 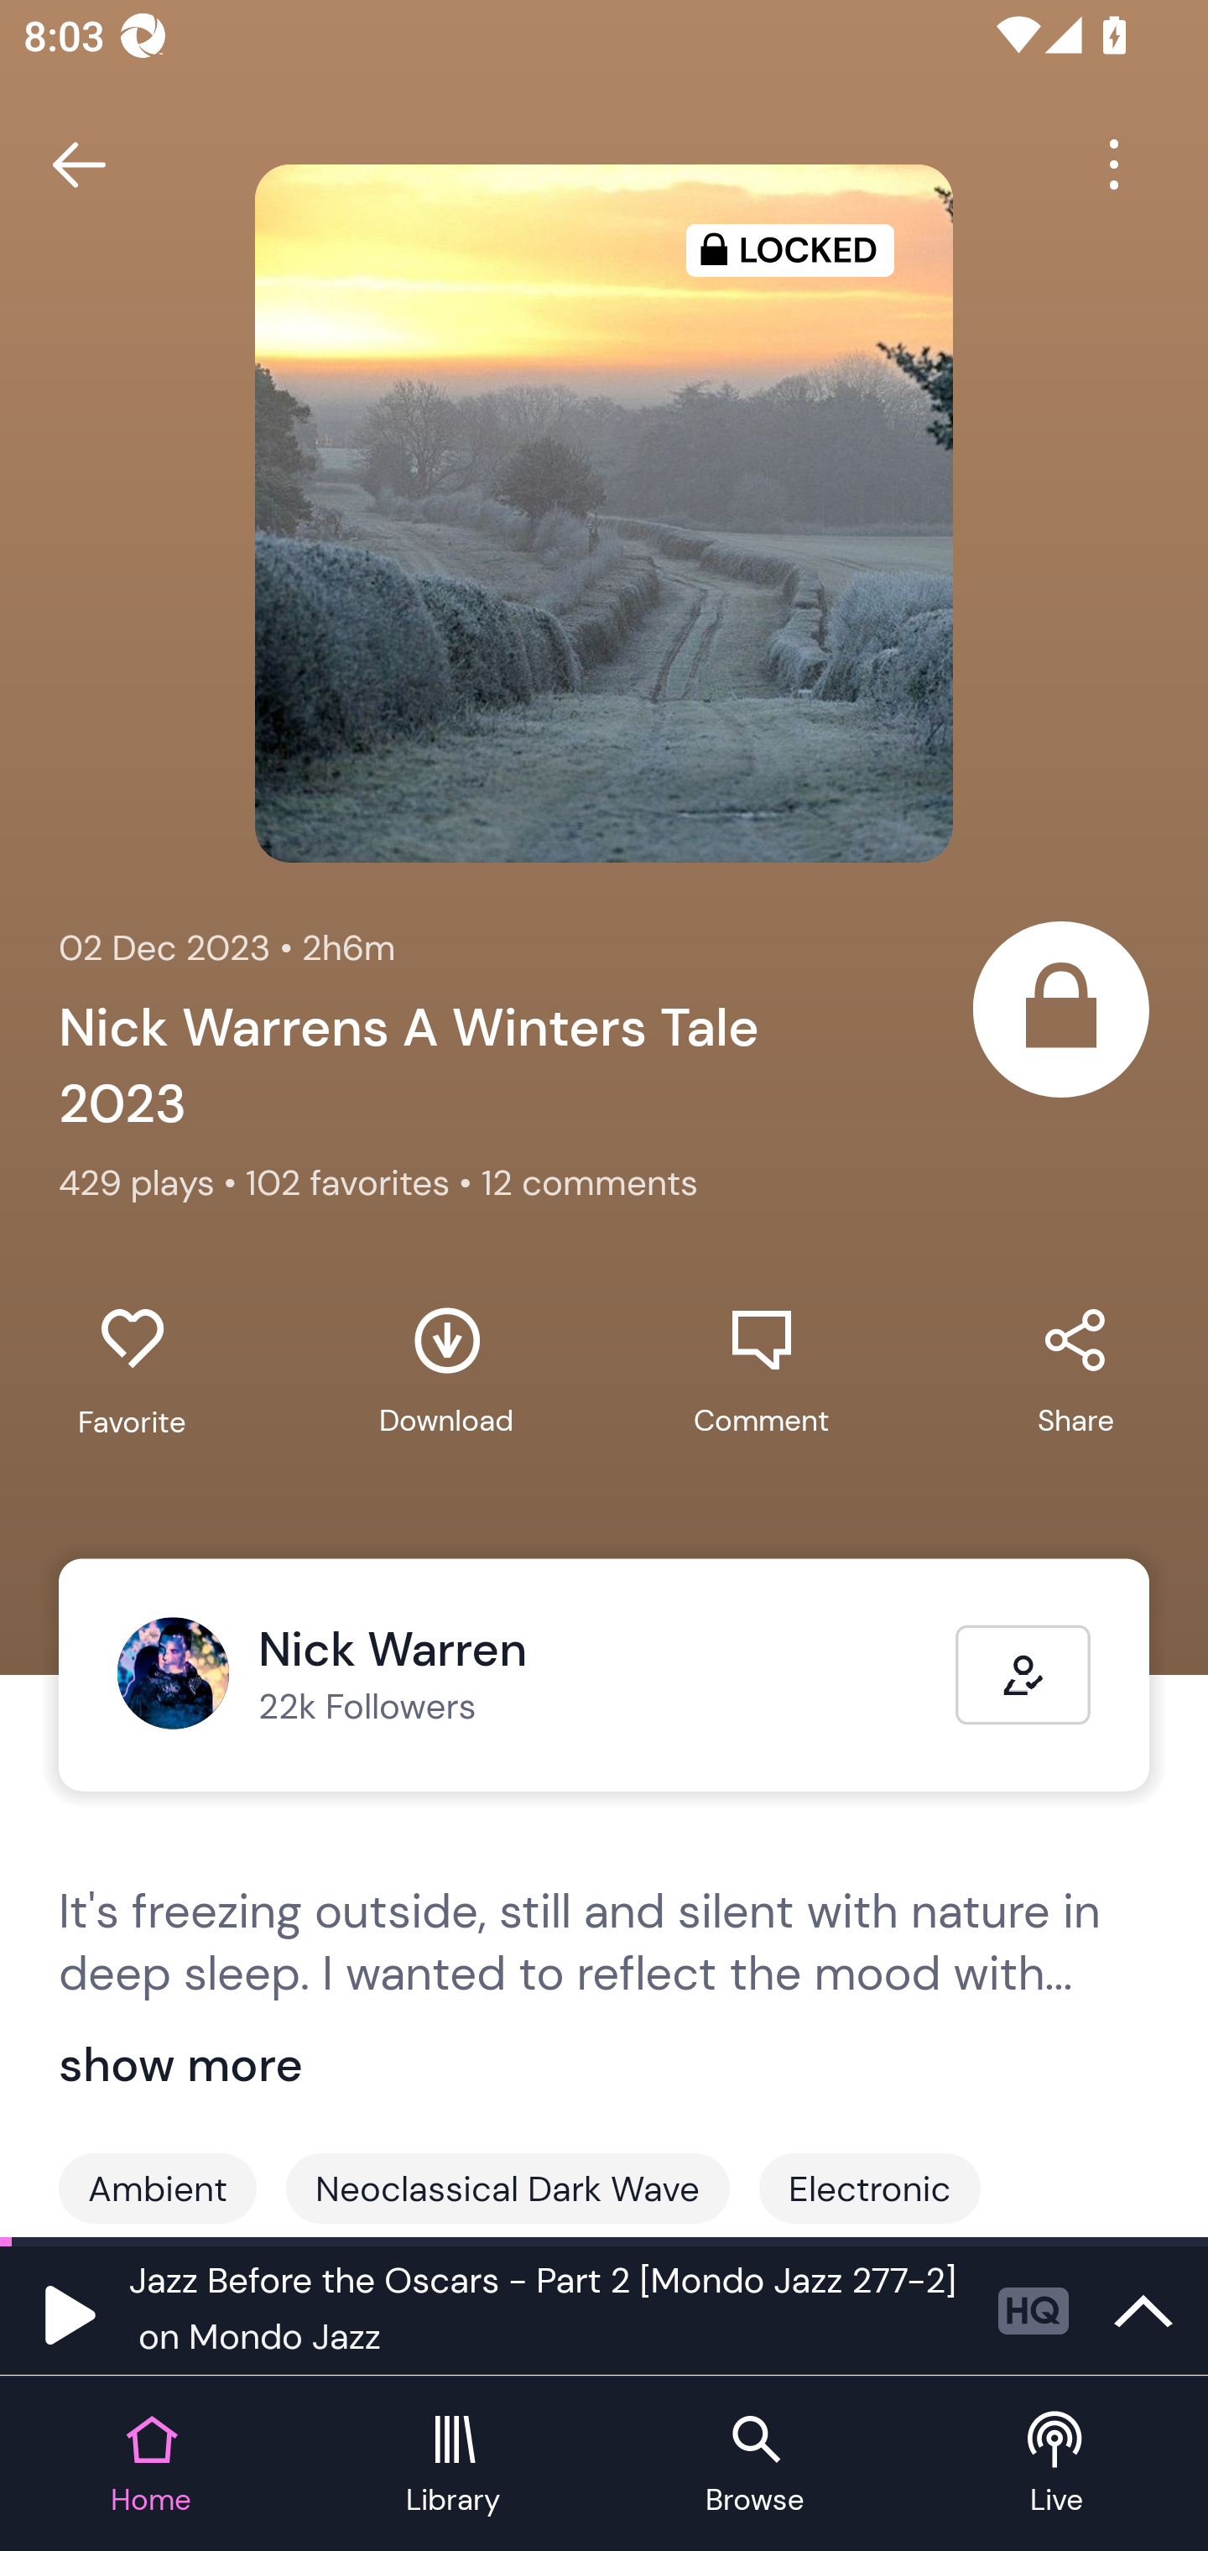 What do you see at coordinates (158, 2188) in the screenshot?
I see `Ambient` at bounding box center [158, 2188].